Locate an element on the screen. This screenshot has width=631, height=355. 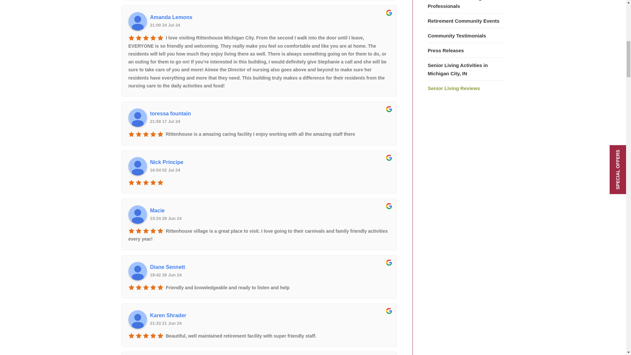
toressa fountain is located at coordinates (269, 113).